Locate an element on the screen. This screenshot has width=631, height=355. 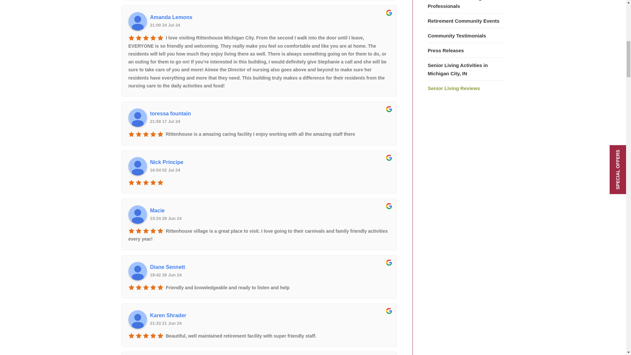
toressa fountain is located at coordinates (269, 113).